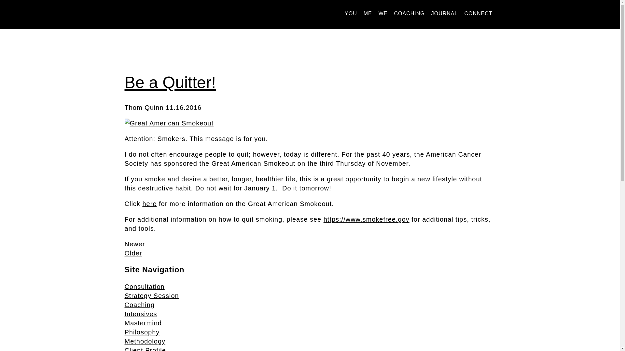 The width and height of the screenshot is (625, 351). What do you see at coordinates (141, 314) in the screenshot?
I see `Intensives` at bounding box center [141, 314].